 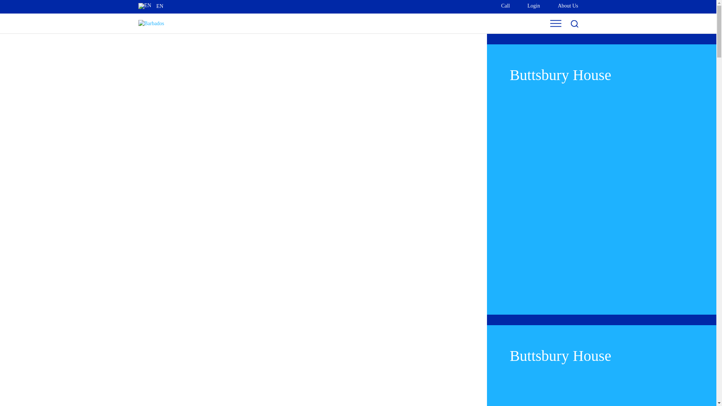 What do you see at coordinates (528, 6) in the screenshot?
I see `Login` at bounding box center [528, 6].